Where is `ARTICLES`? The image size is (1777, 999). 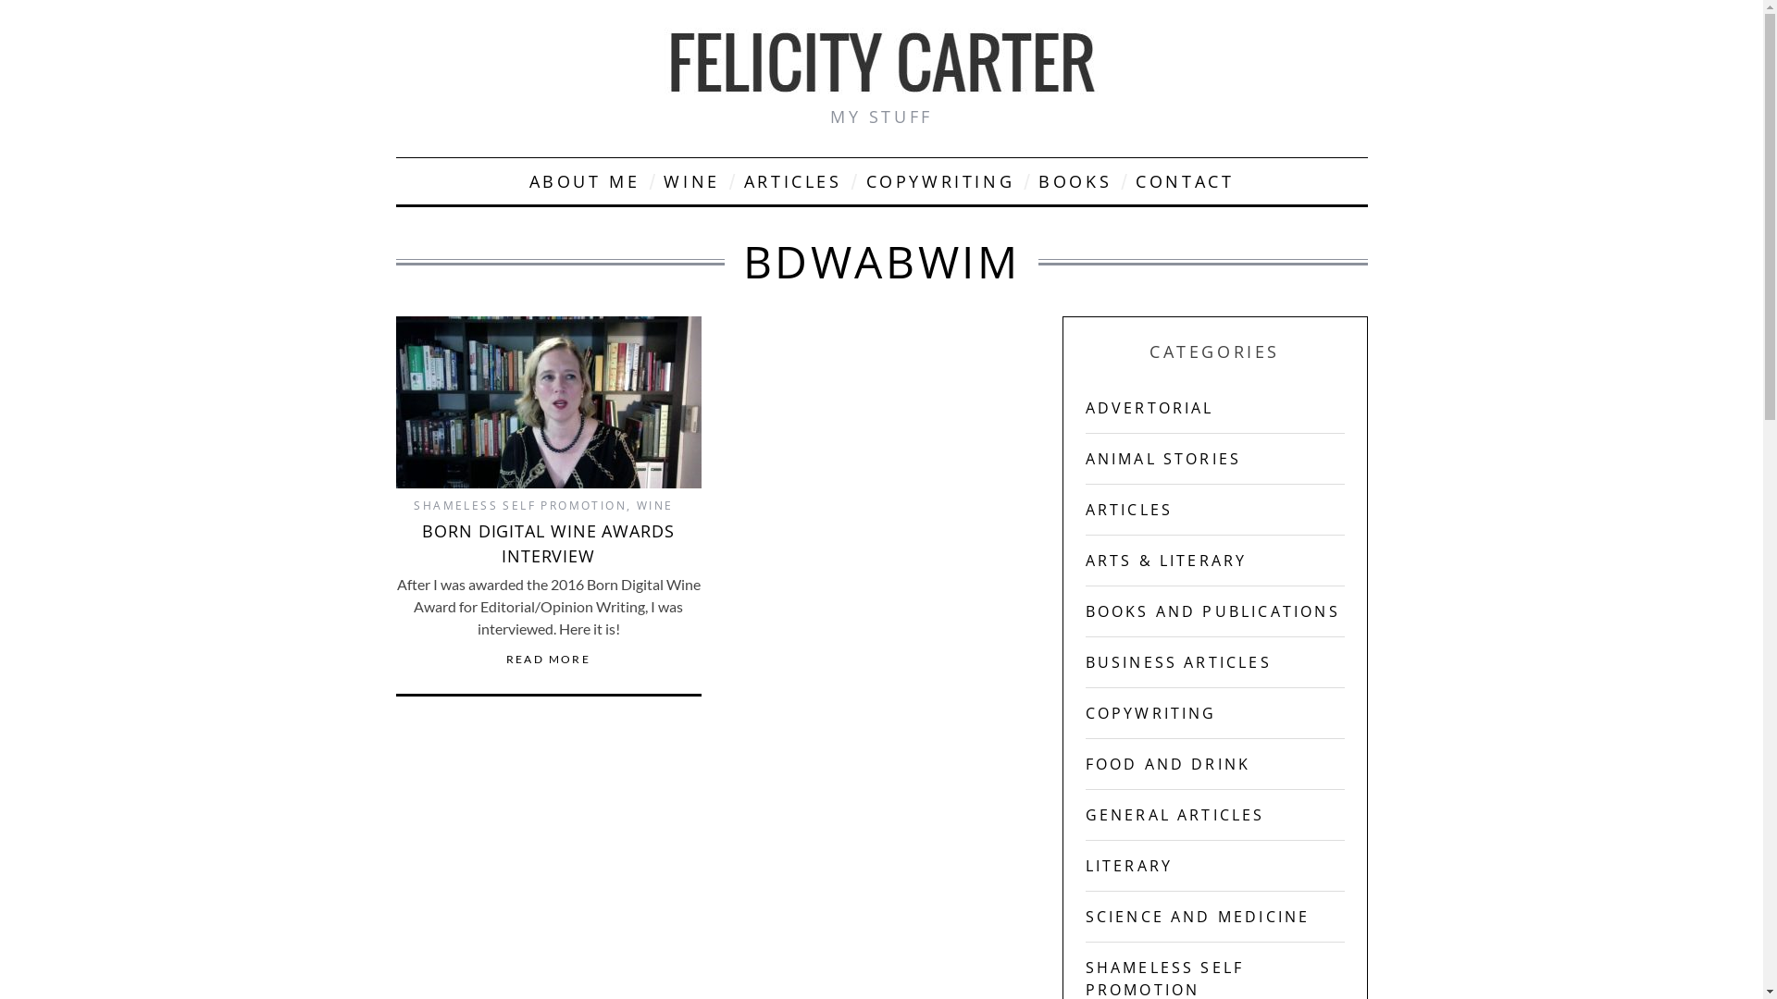 ARTICLES is located at coordinates (793, 181).